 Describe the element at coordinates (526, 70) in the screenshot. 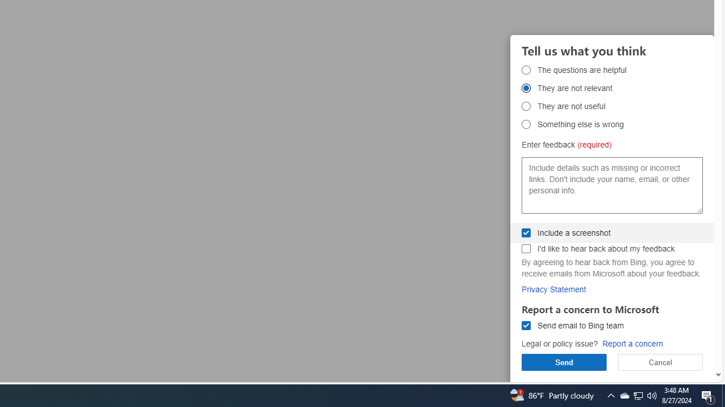

I see `AutomationID: fbpgdgsat` at that location.